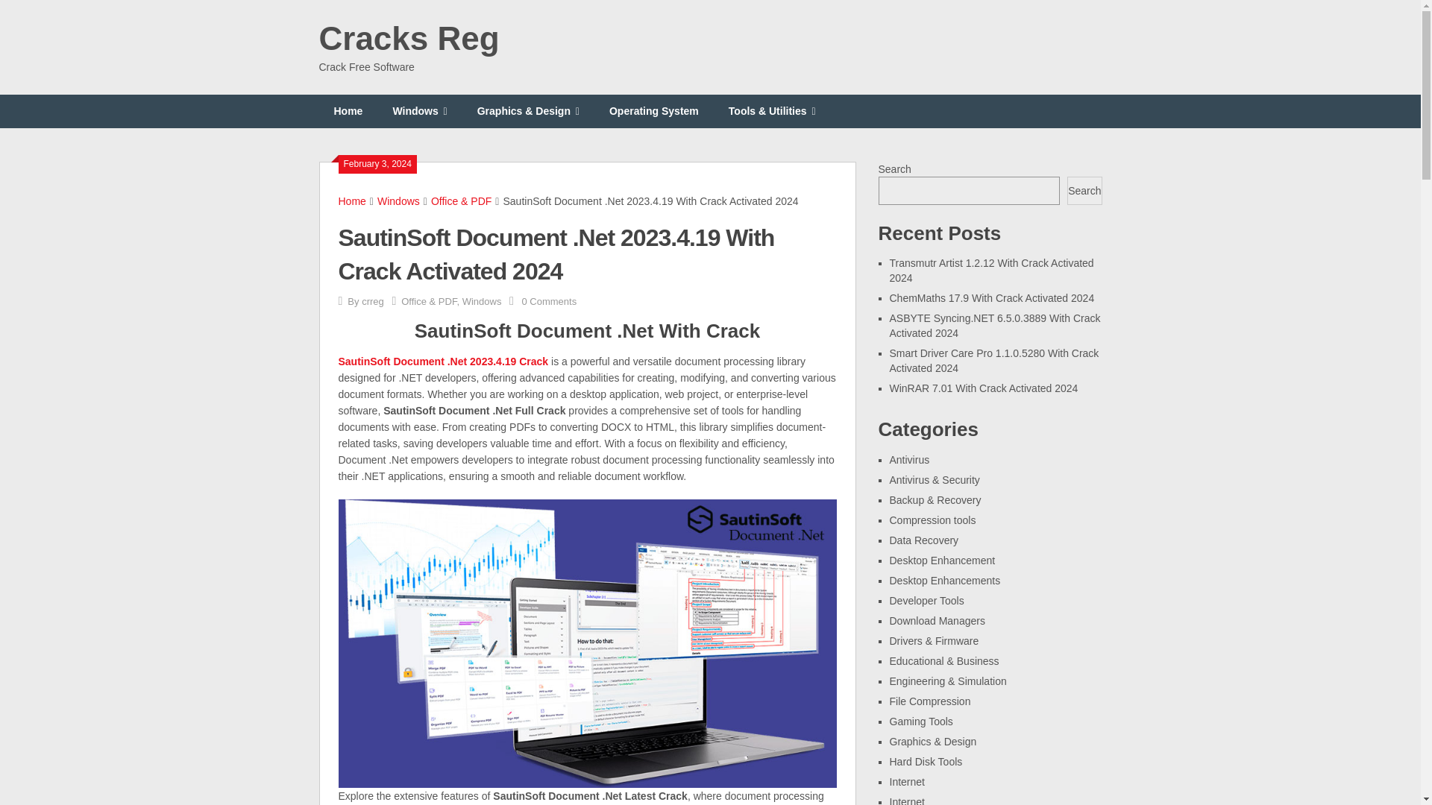 This screenshot has height=805, width=1432. I want to click on Posts by crreg, so click(373, 301).